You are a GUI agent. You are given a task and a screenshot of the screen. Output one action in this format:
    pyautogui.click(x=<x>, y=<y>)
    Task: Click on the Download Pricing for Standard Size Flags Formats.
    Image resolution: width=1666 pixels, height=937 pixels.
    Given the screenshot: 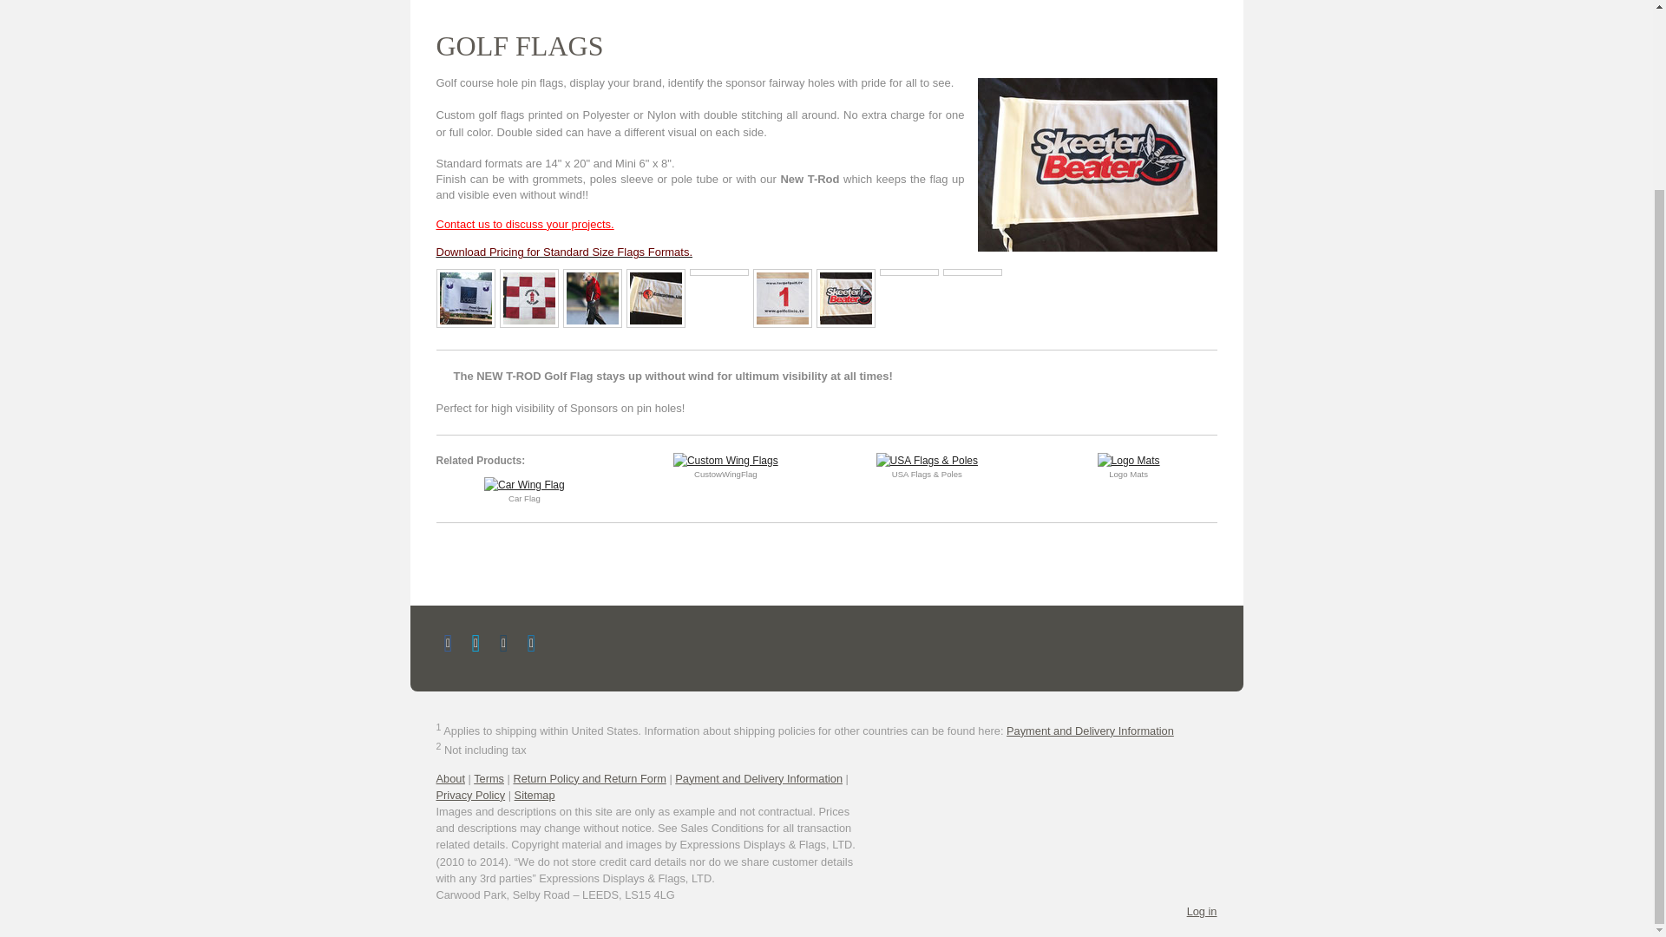 What is the action you would take?
    pyautogui.click(x=564, y=252)
    